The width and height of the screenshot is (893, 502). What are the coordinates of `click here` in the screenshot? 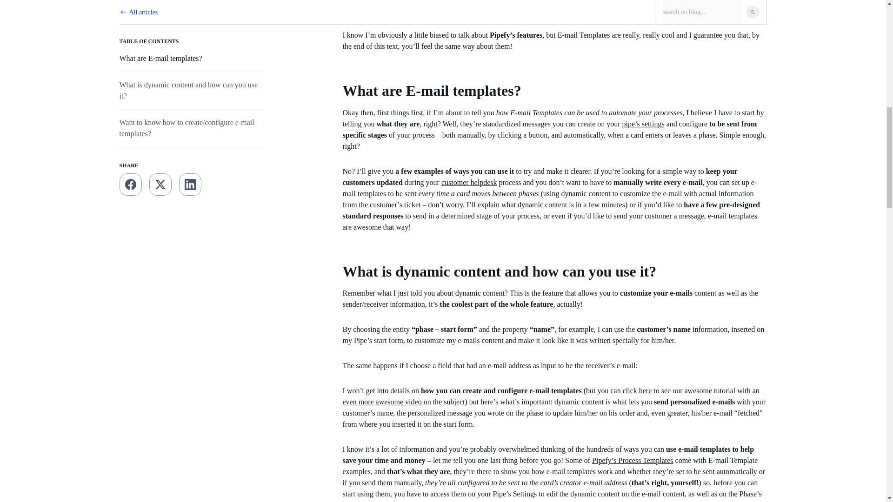 It's located at (637, 390).